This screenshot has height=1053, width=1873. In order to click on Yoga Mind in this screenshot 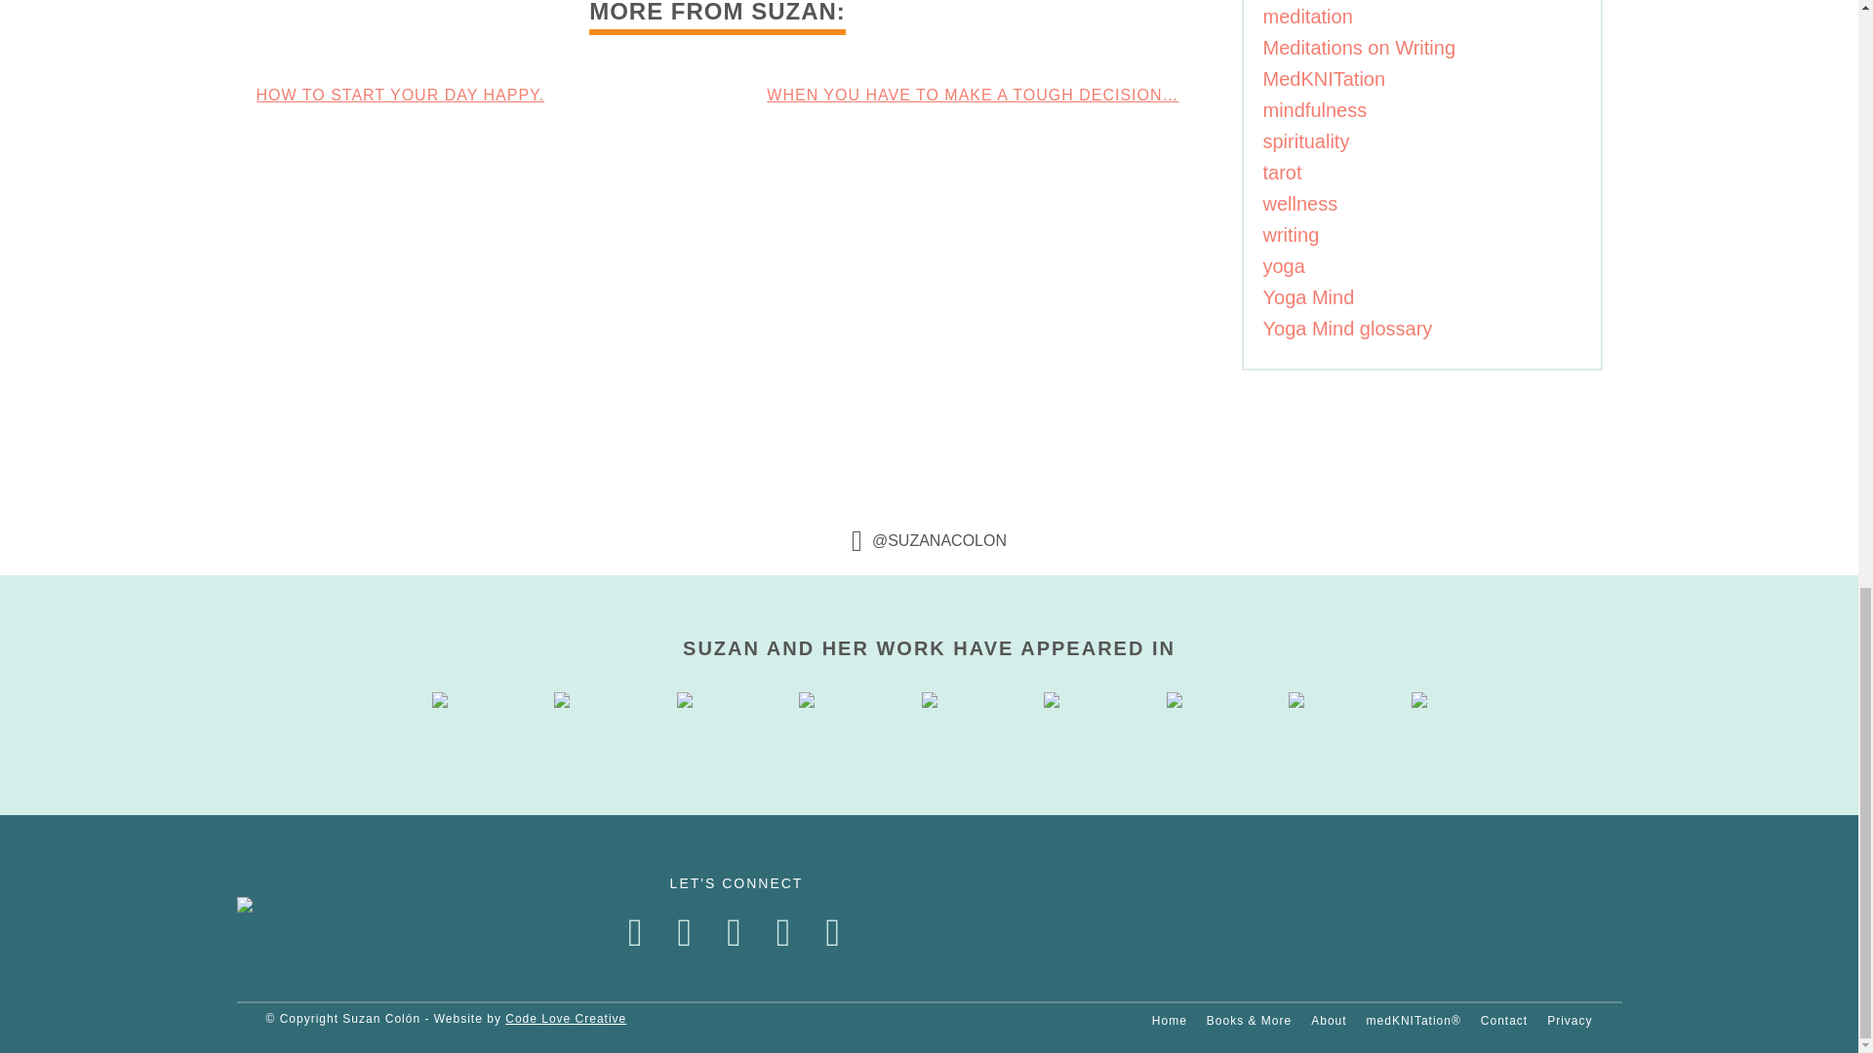, I will do `click(1308, 296)`.